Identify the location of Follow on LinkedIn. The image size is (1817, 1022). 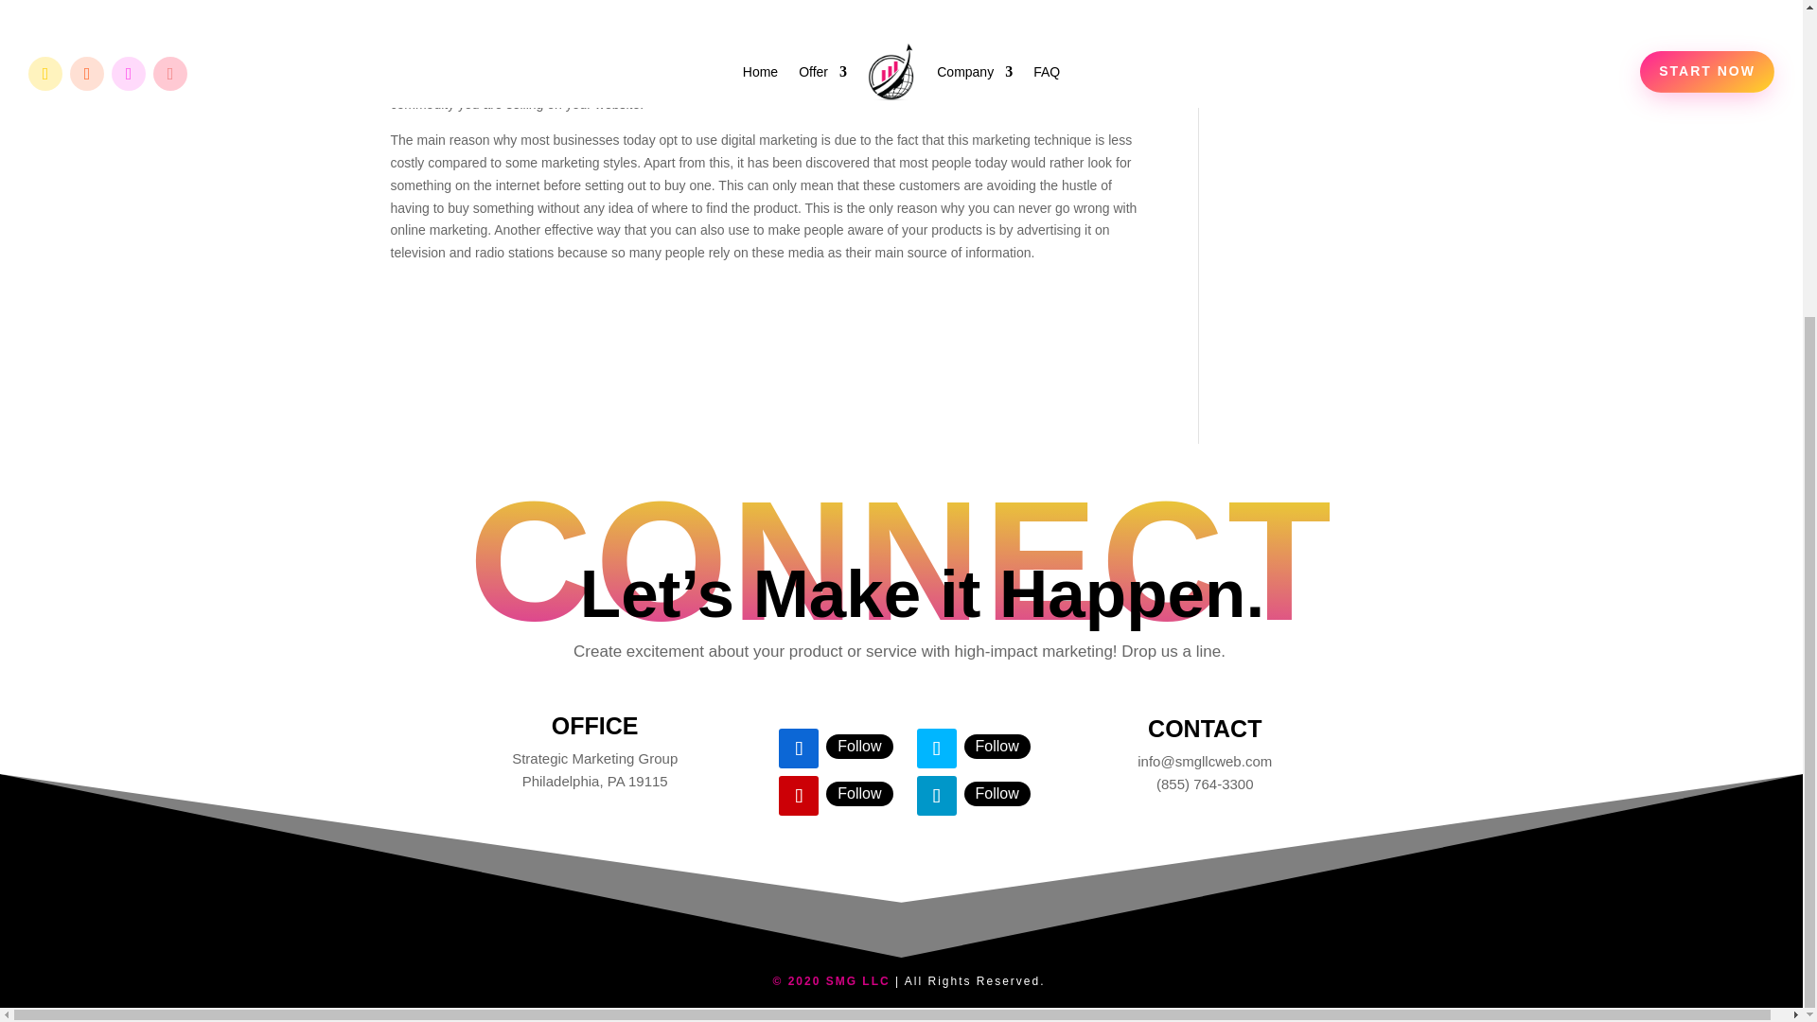
(937, 795).